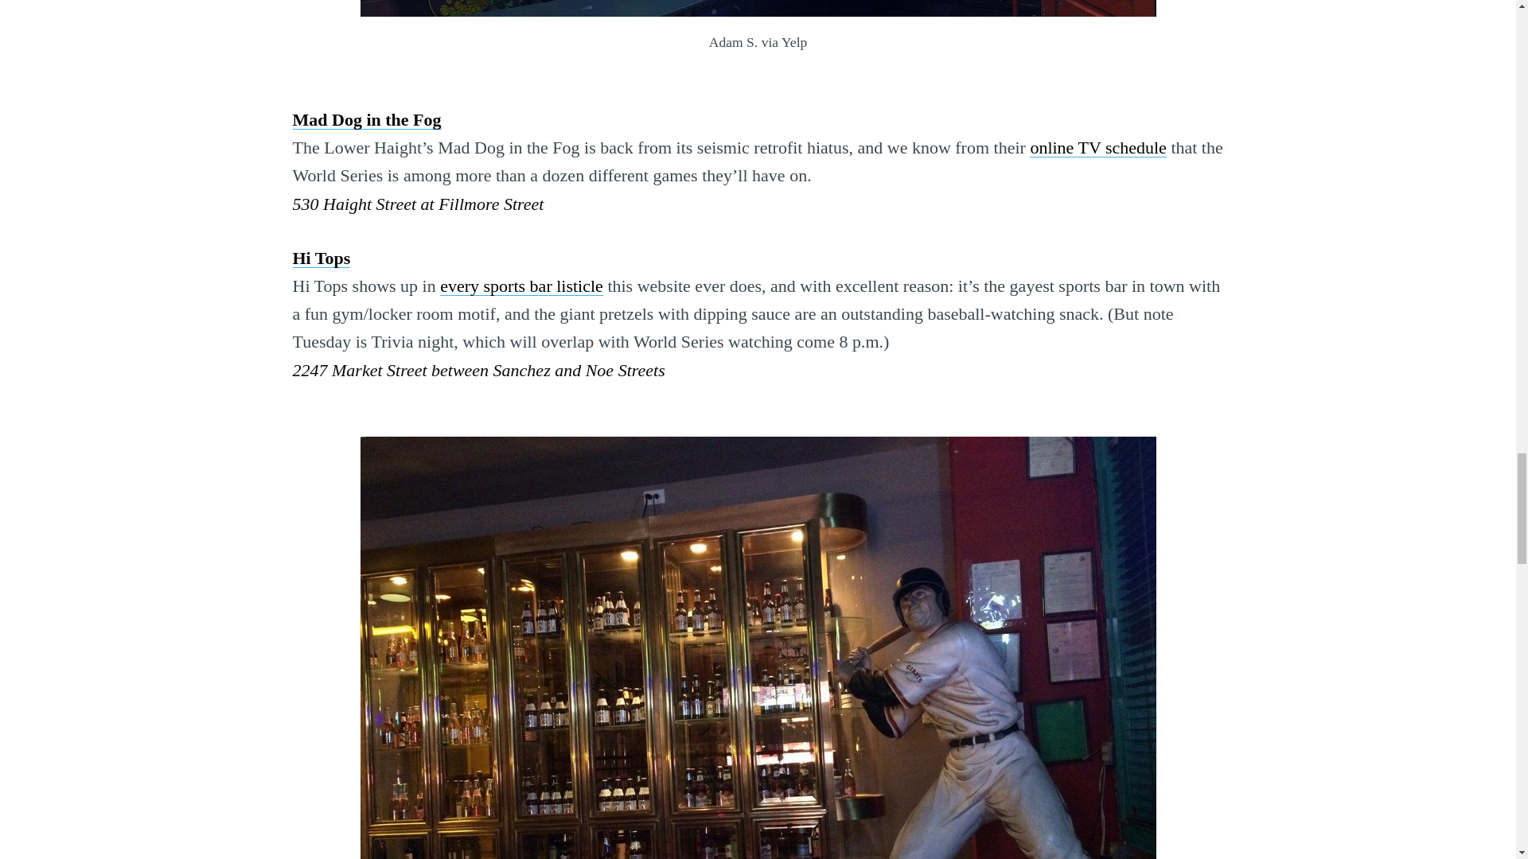 Image resolution: width=1528 pixels, height=859 pixels. What do you see at coordinates (1098, 146) in the screenshot?
I see `online TV schedule` at bounding box center [1098, 146].